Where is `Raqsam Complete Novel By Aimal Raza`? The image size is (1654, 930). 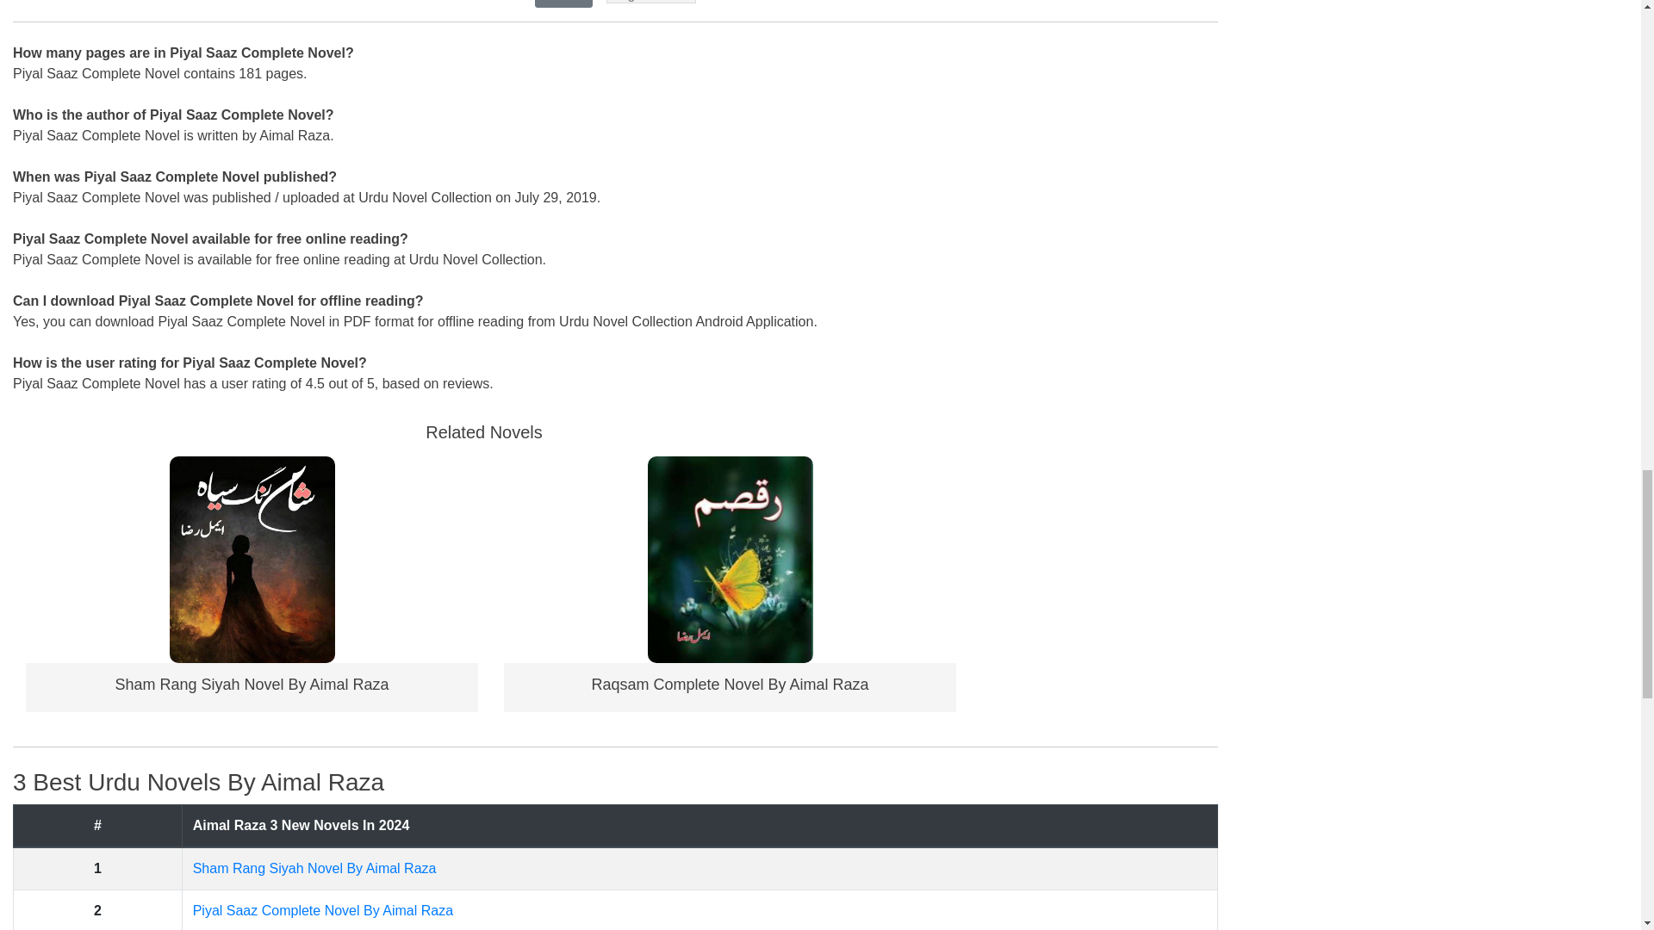
Raqsam Complete Novel By Aimal Raza is located at coordinates (729, 684).